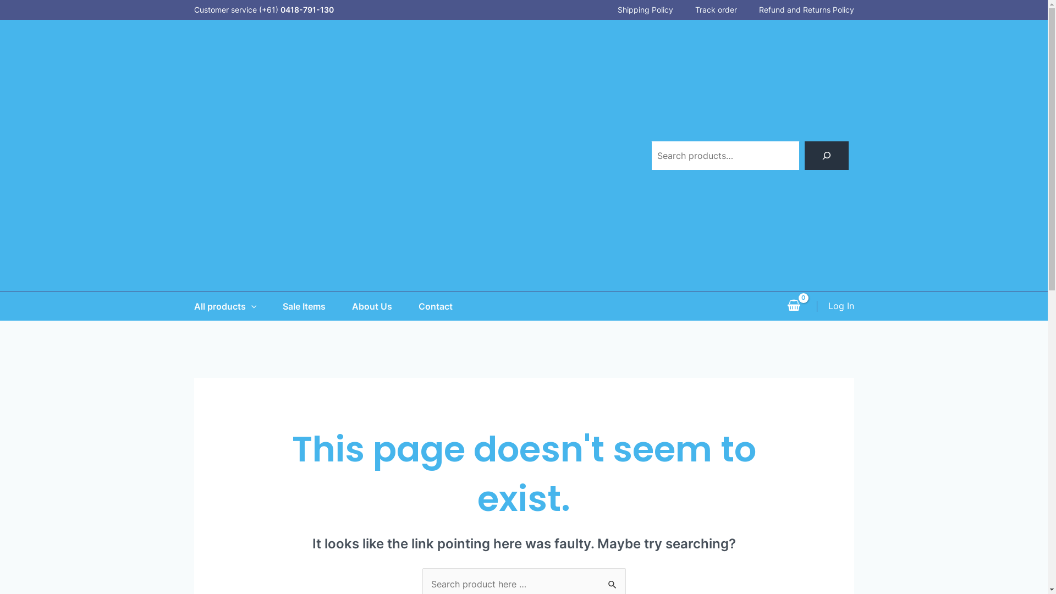  Describe the element at coordinates (634, 10) in the screenshot. I see `Shipping Policy` at that location.